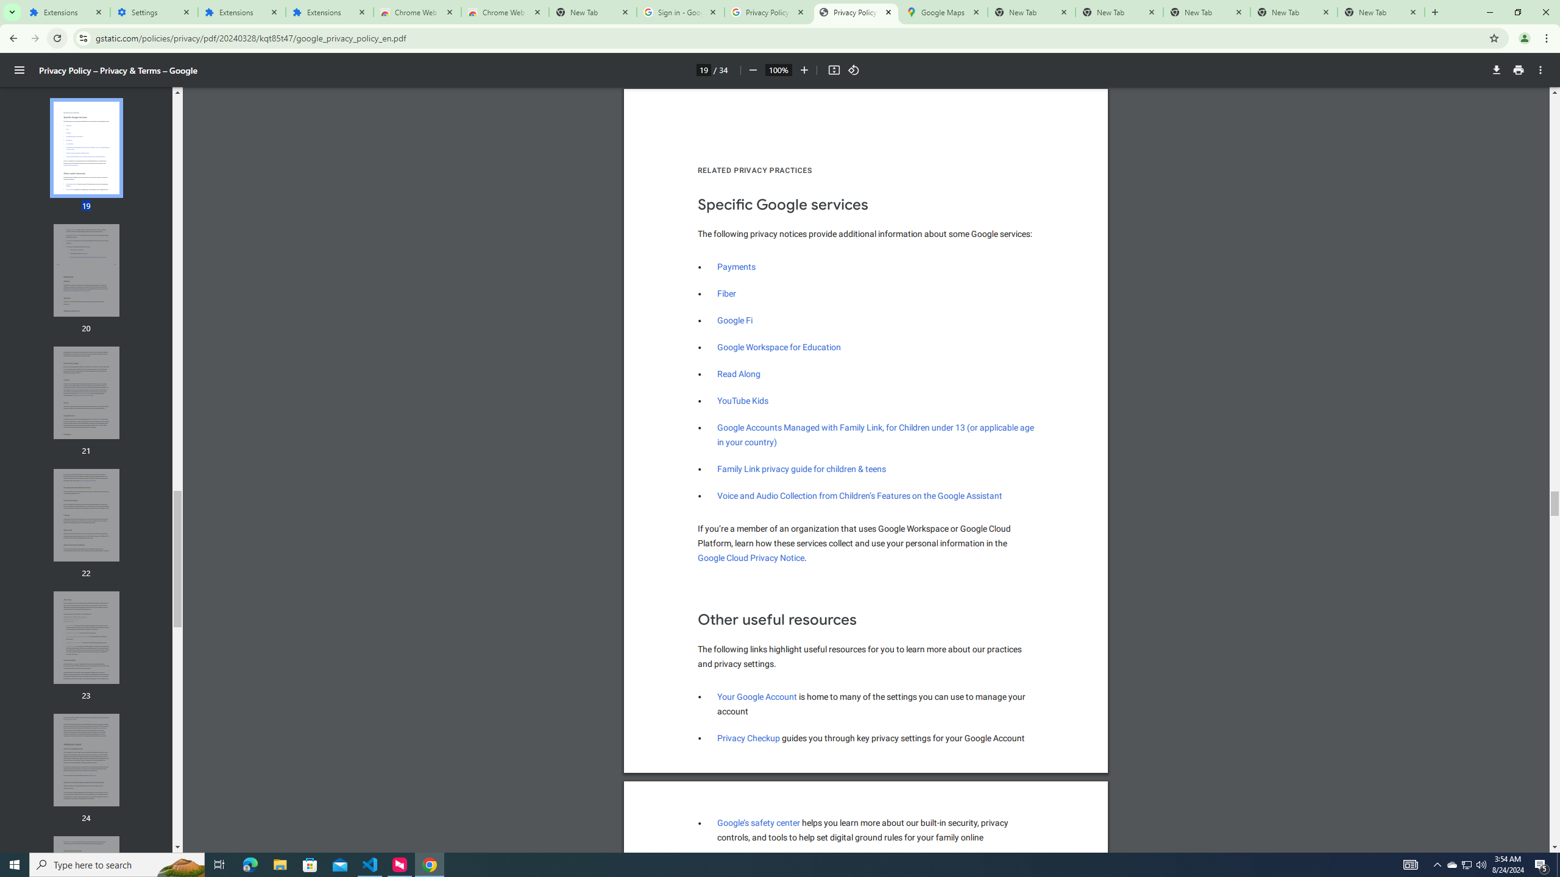 The width and height of the screenshot is (1560, 877). What do you see at coordinates (87, 392) in the screenshot?
I see `Zoom level` at bounding box center [87, 392].